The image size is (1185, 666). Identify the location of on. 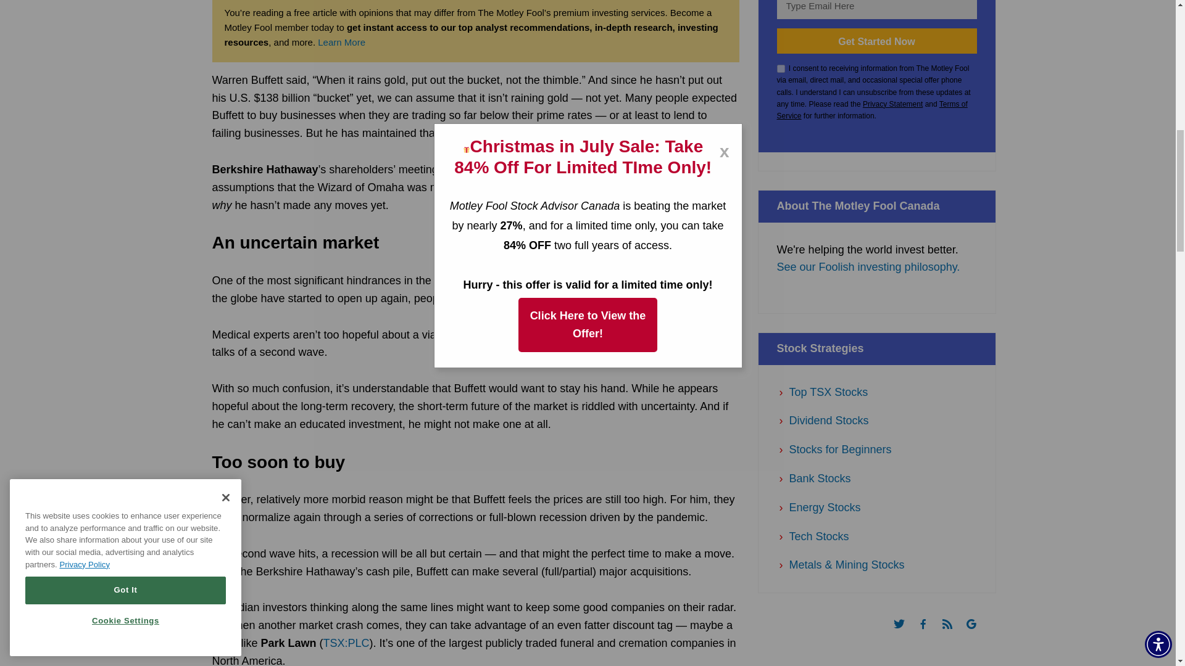
(780, 68).